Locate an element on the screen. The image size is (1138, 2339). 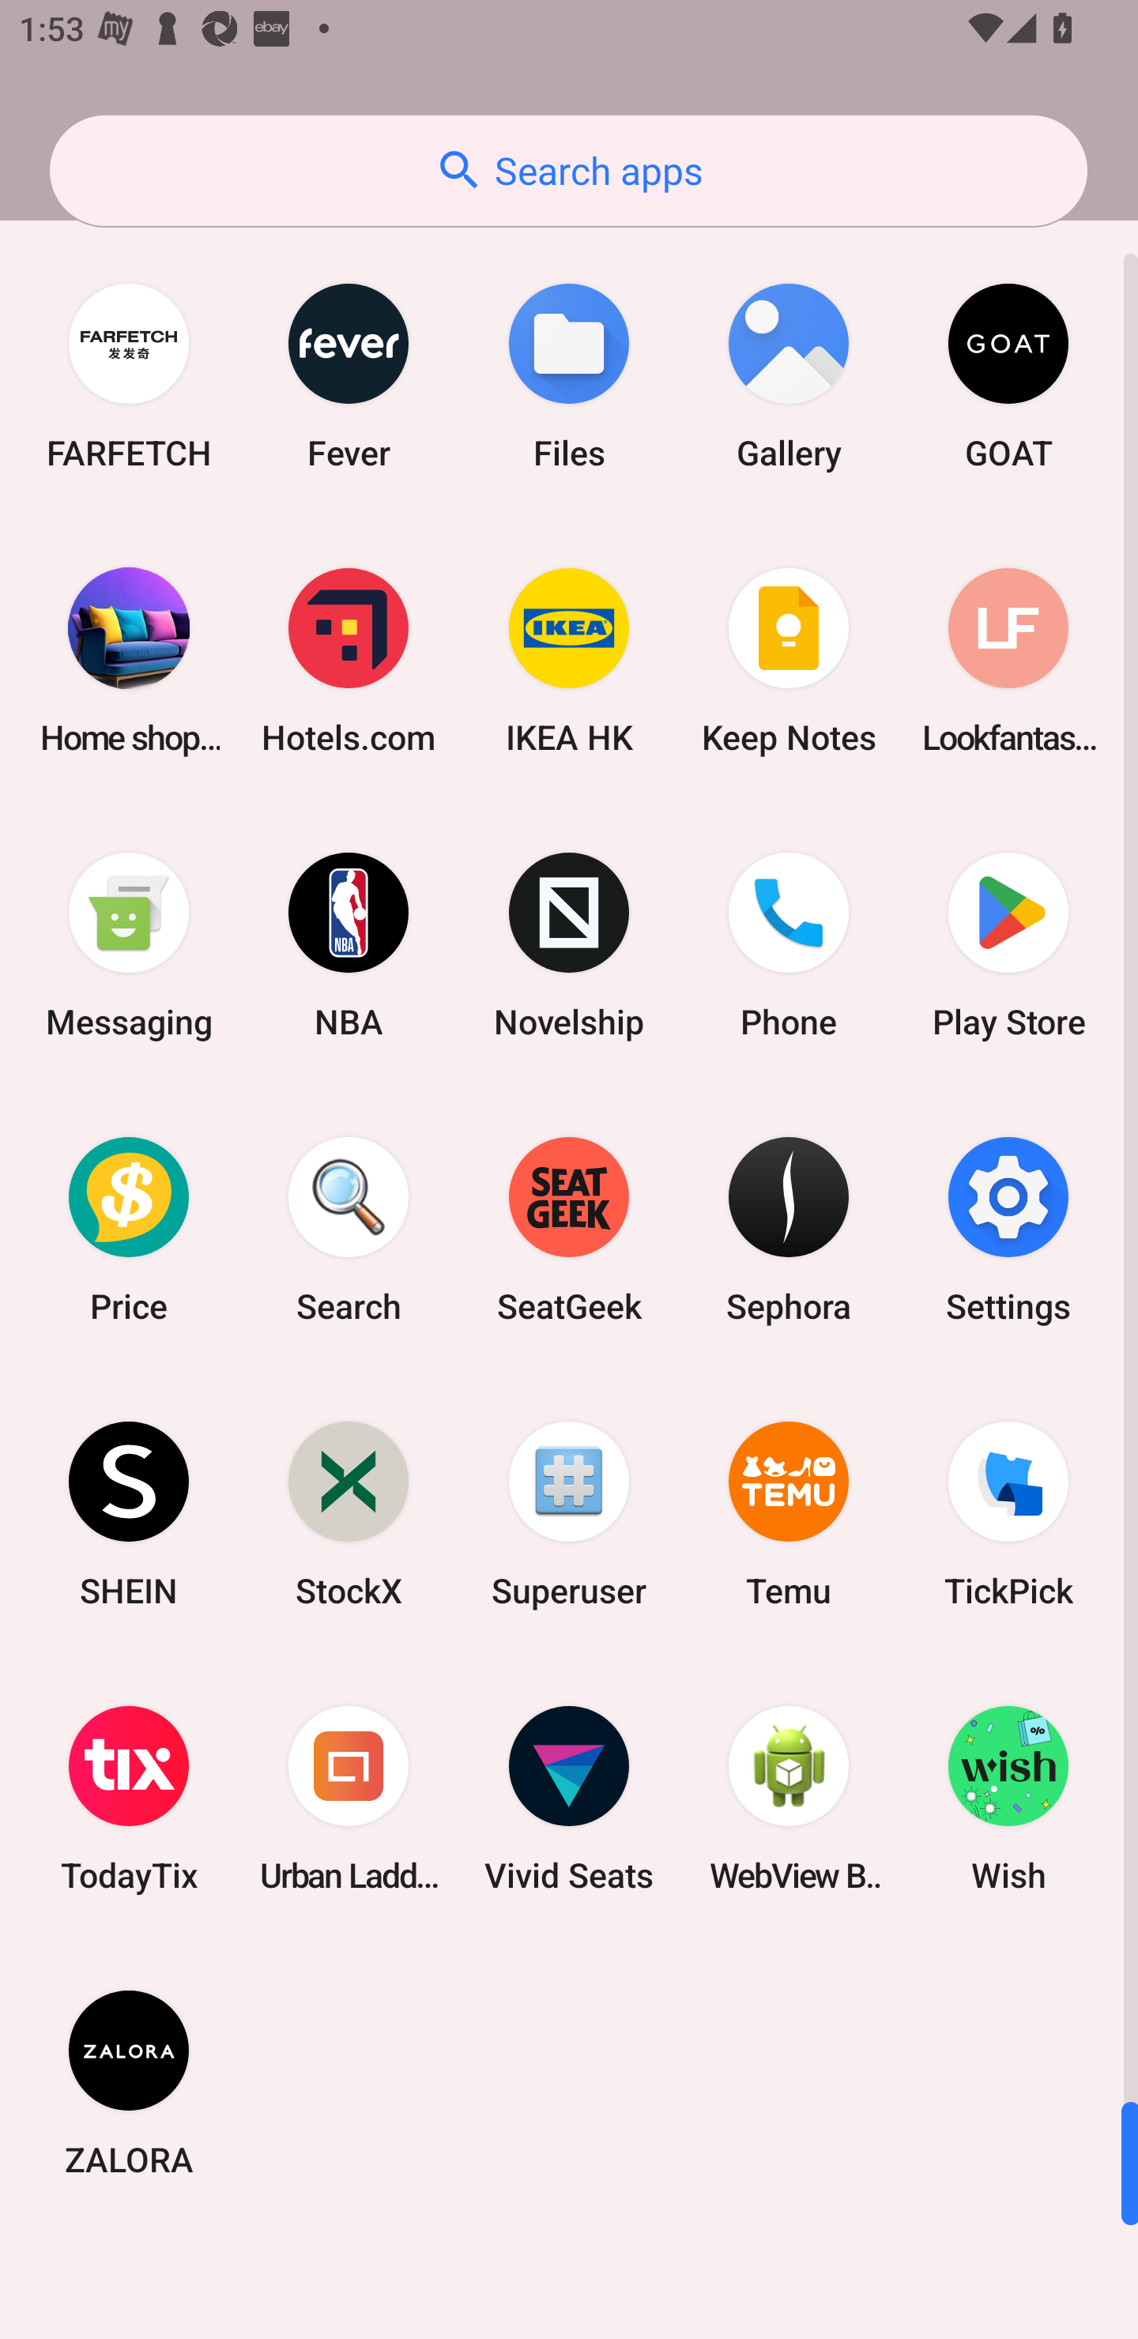
ZALORA is located at coordinates (129, 2082).